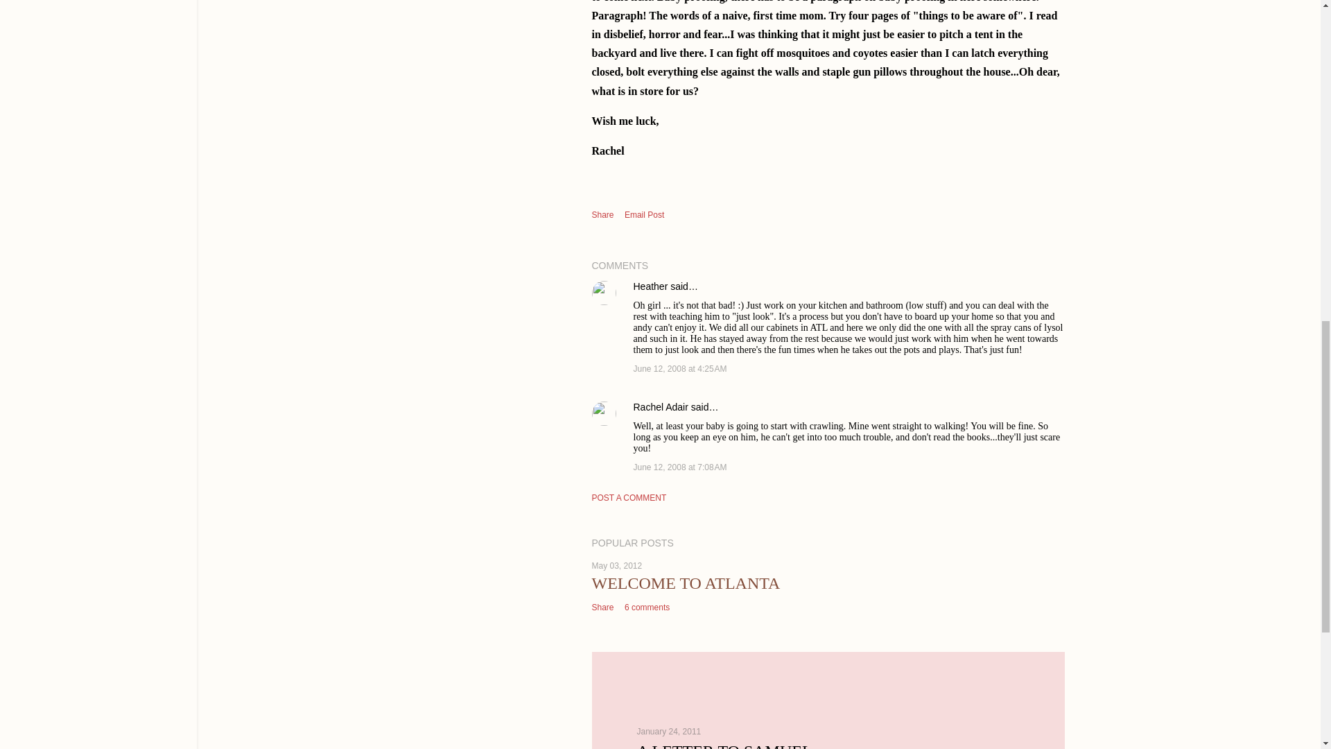 The width and height of the screenshot is (1331, 749). Describe the element at coordinates (629, 497) in the screenshot. I see `POST A COMMENT` at that location.